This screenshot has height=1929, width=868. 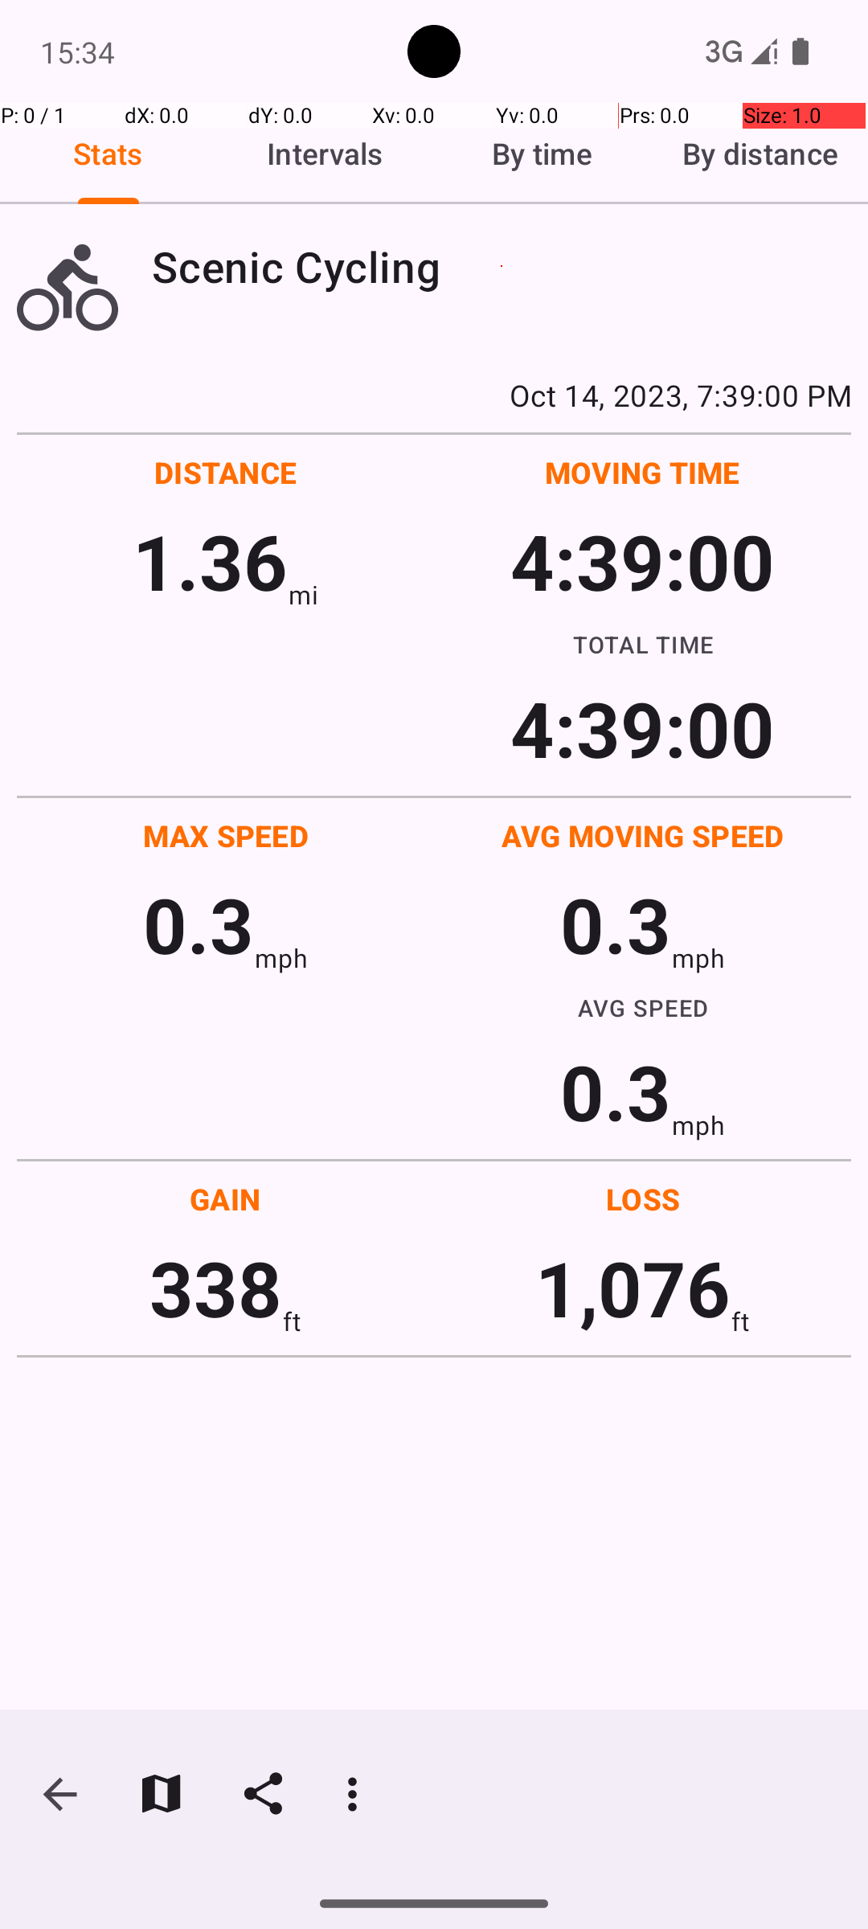 What do you see at coordinates (215, 1288) in the screenshot?
I see `338` at bounding box center [215, 1288].